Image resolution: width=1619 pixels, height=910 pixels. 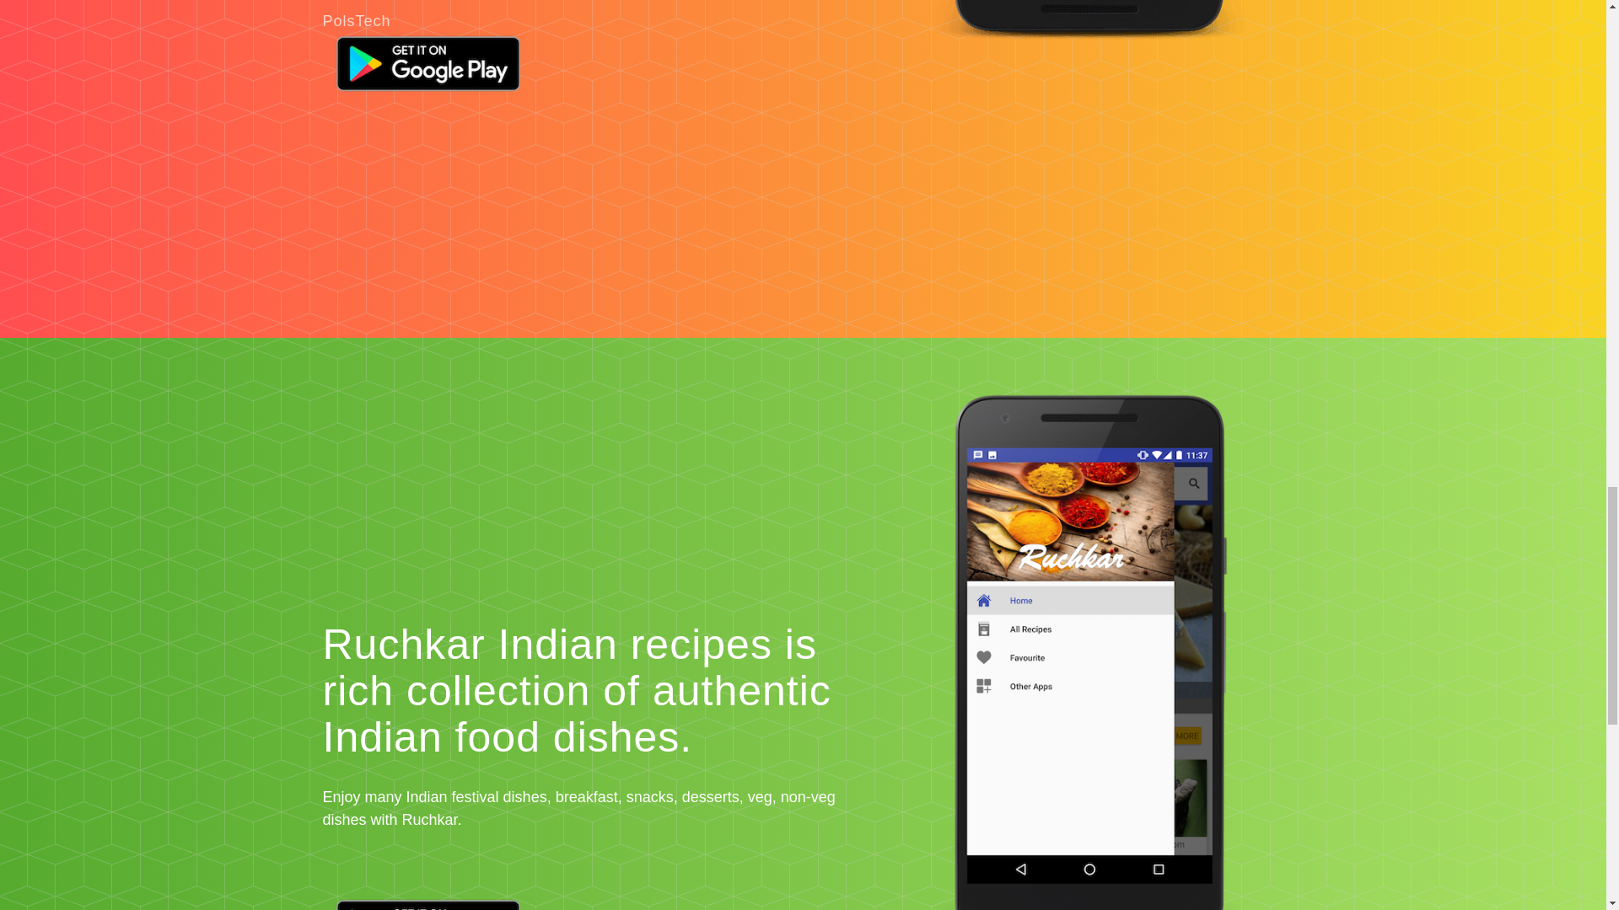 I want to click on Easy Japanese Learning, so click(x=1091, y=44).